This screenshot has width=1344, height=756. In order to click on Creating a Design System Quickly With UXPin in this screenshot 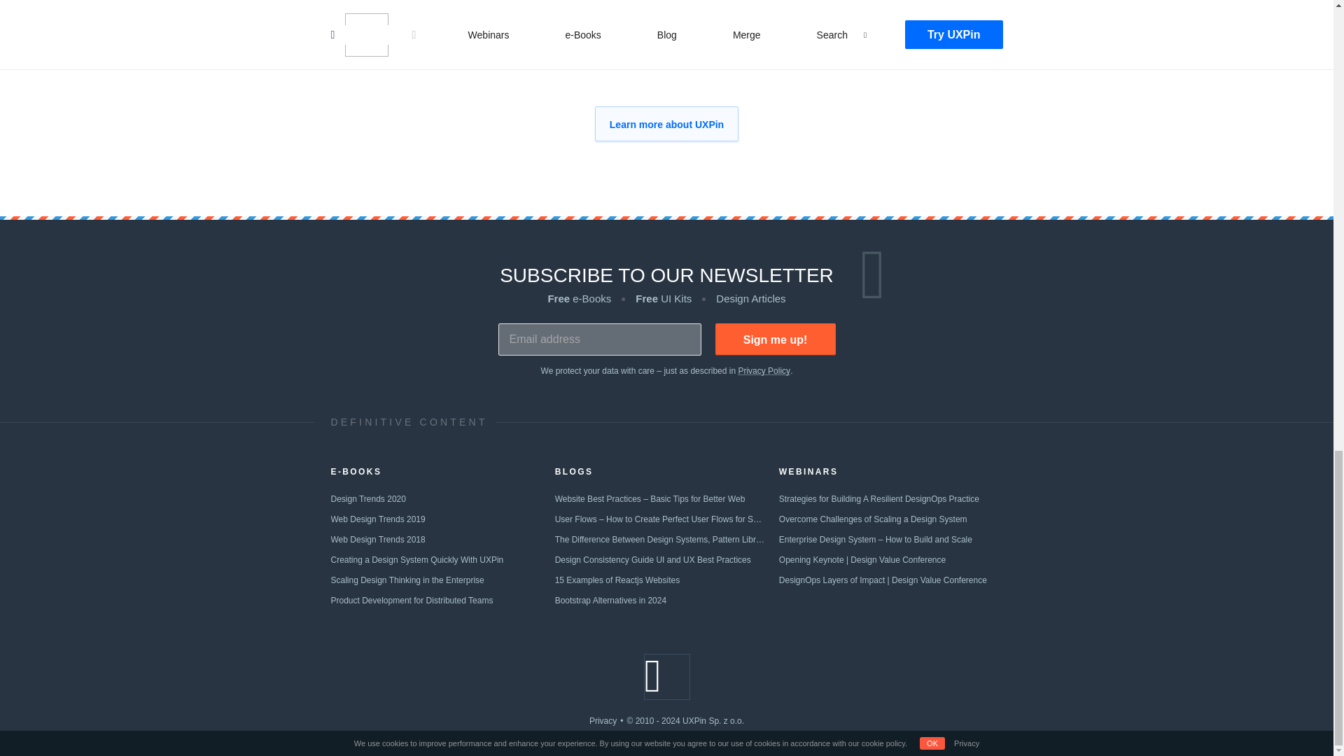, I will do `click(416, 559)`.